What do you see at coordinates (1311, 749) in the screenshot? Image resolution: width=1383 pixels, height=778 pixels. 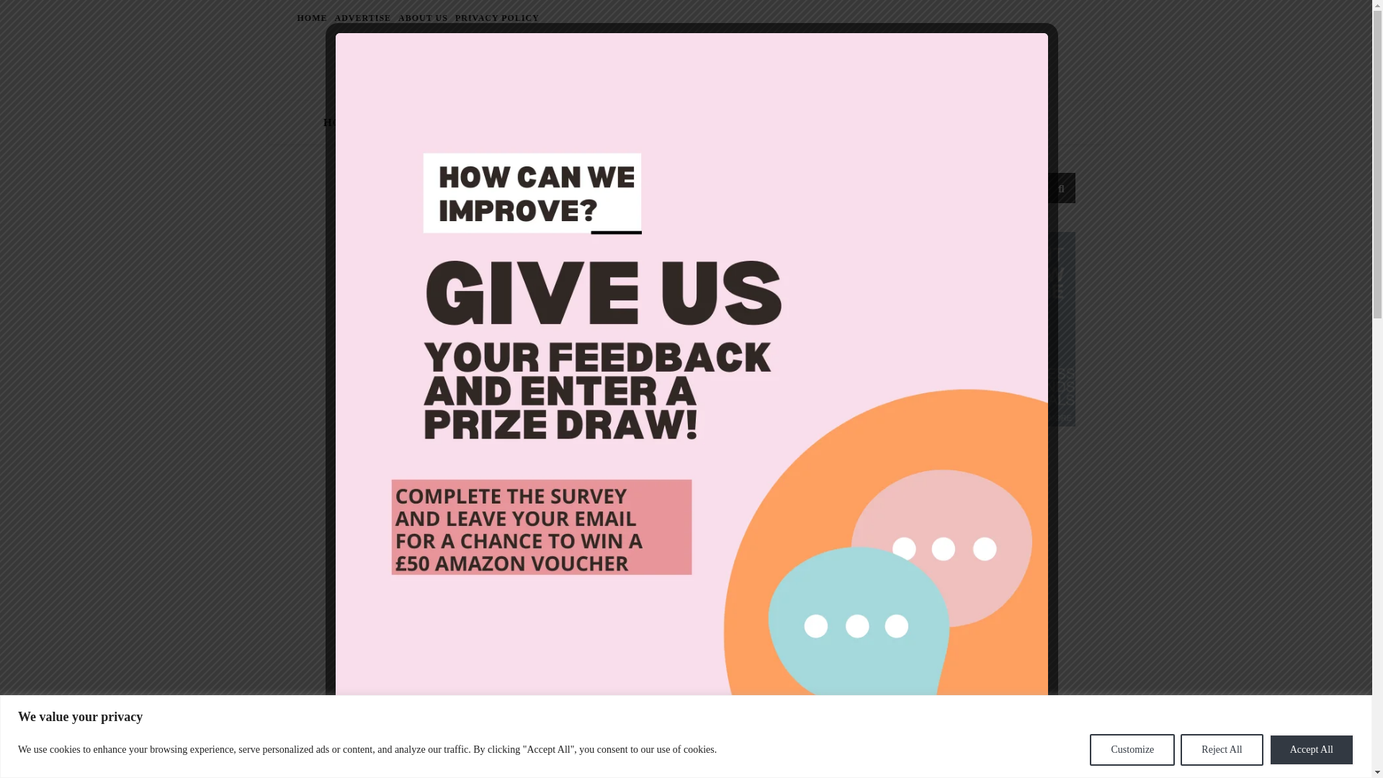 I see `Accept All` at bounding box center [1311, 749].